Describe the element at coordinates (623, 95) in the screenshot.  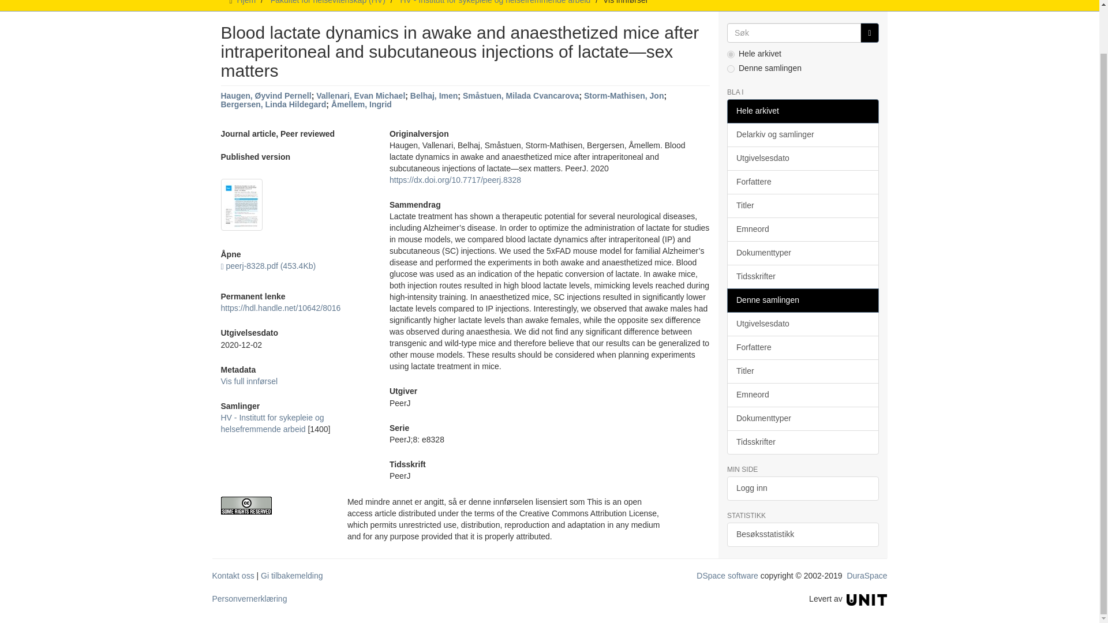
I see `Storm-Mathisen, Jon` at that location.